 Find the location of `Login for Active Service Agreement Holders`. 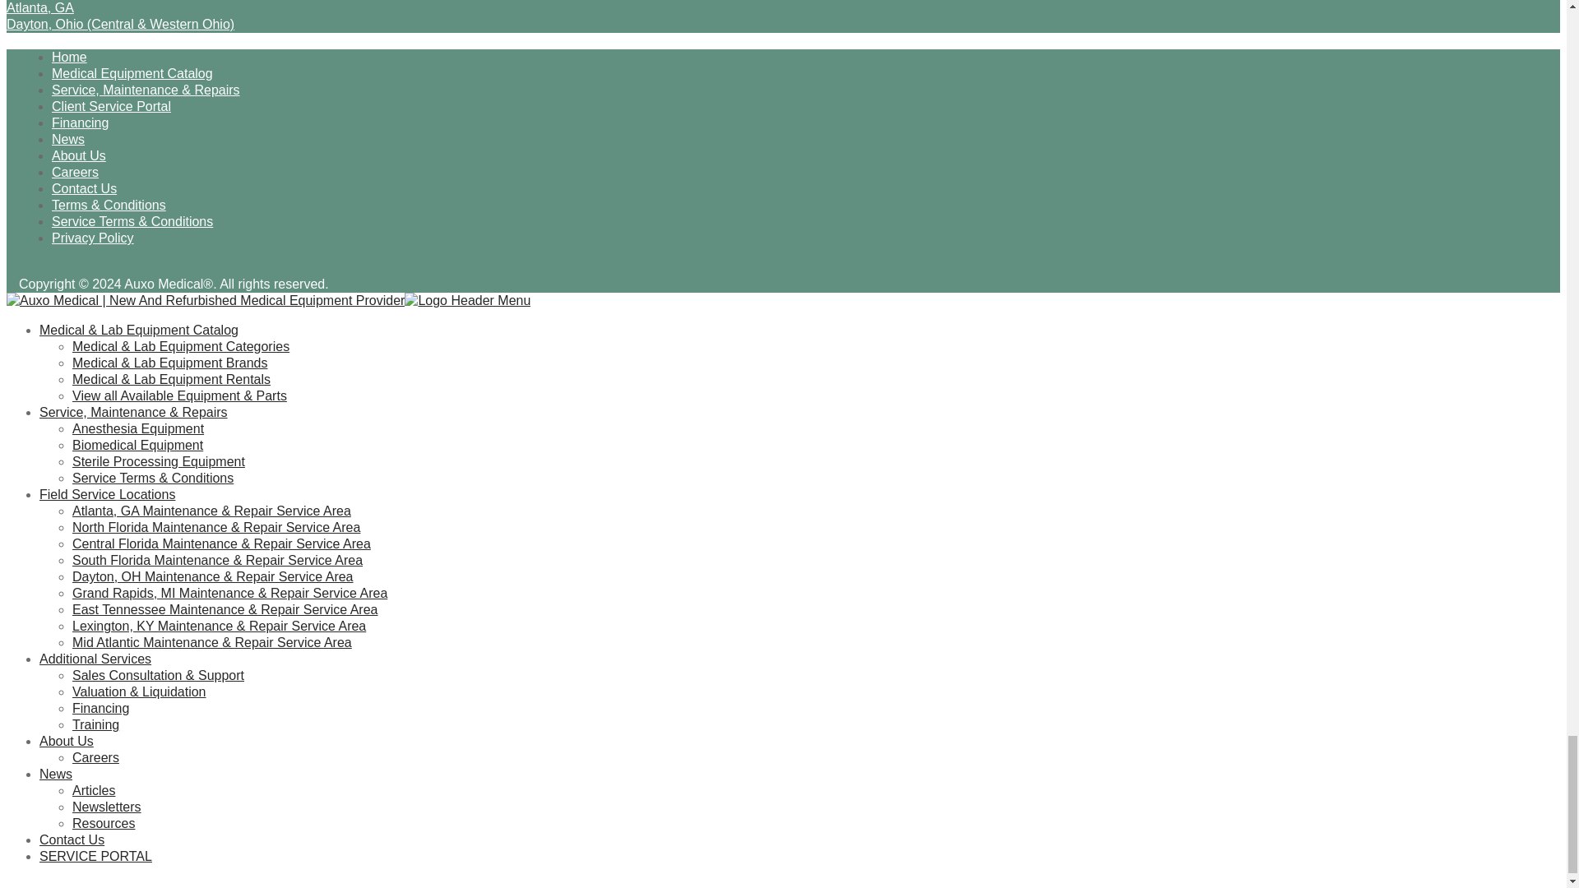

Login for Active Service Agreement Holders is located at coordinates (95, 855).